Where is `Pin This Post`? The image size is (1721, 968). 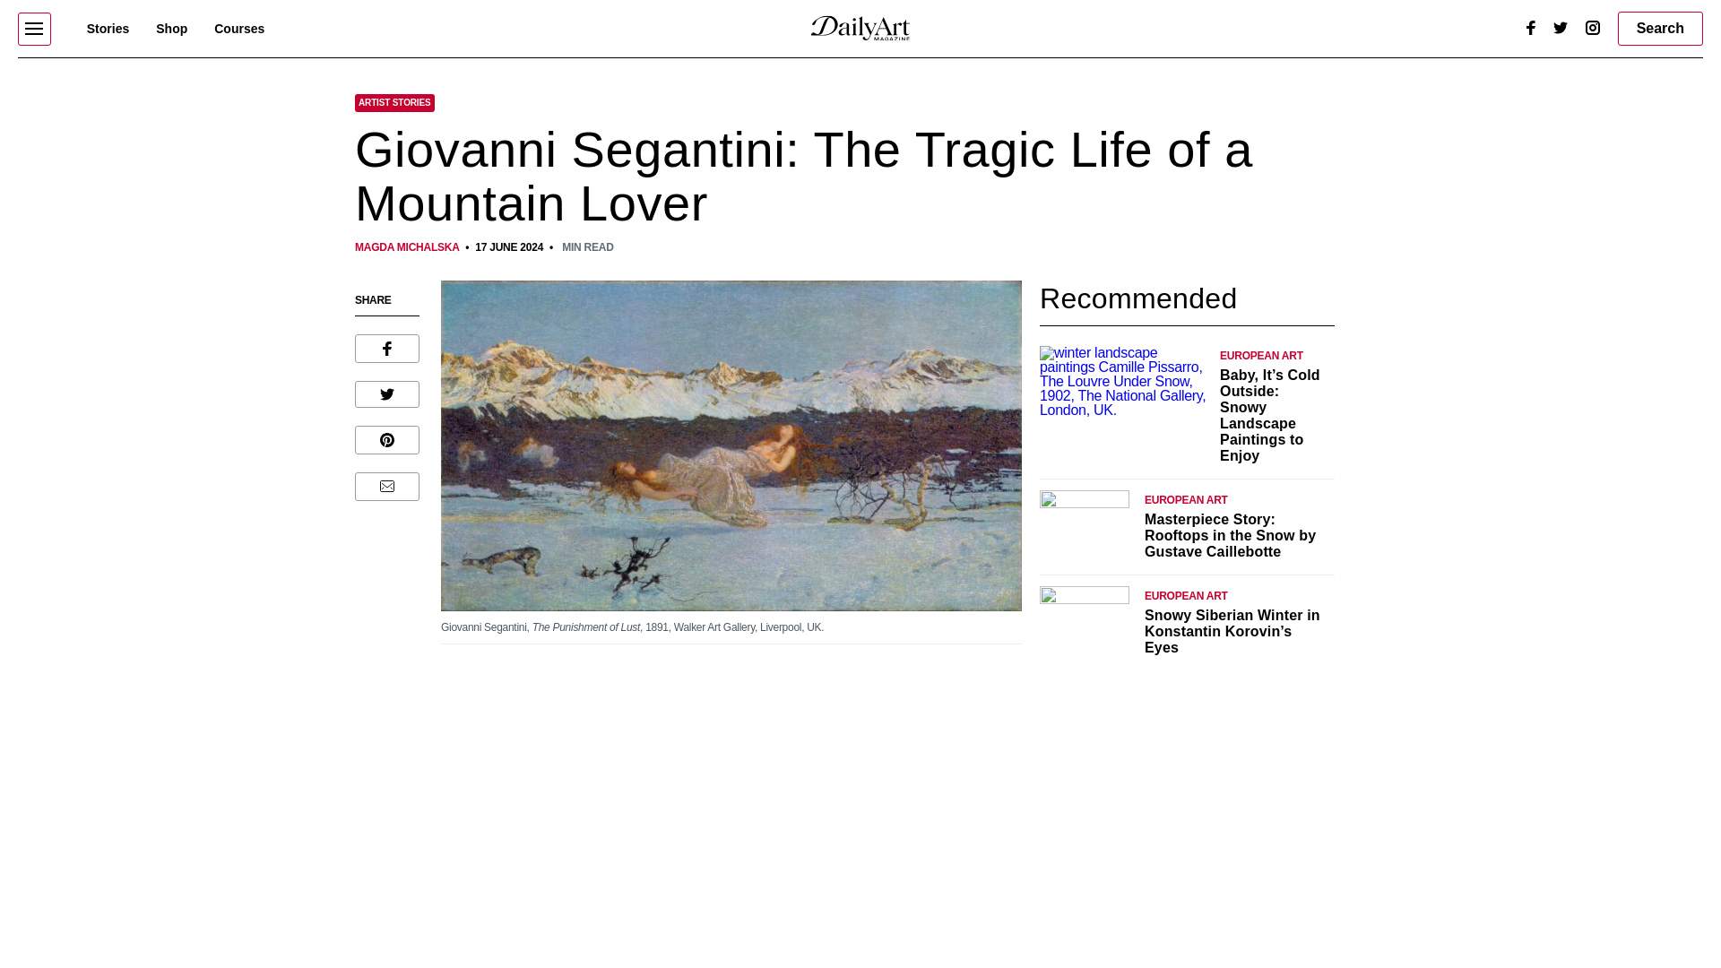
Pin This Post is located at coordinates (387, 439).